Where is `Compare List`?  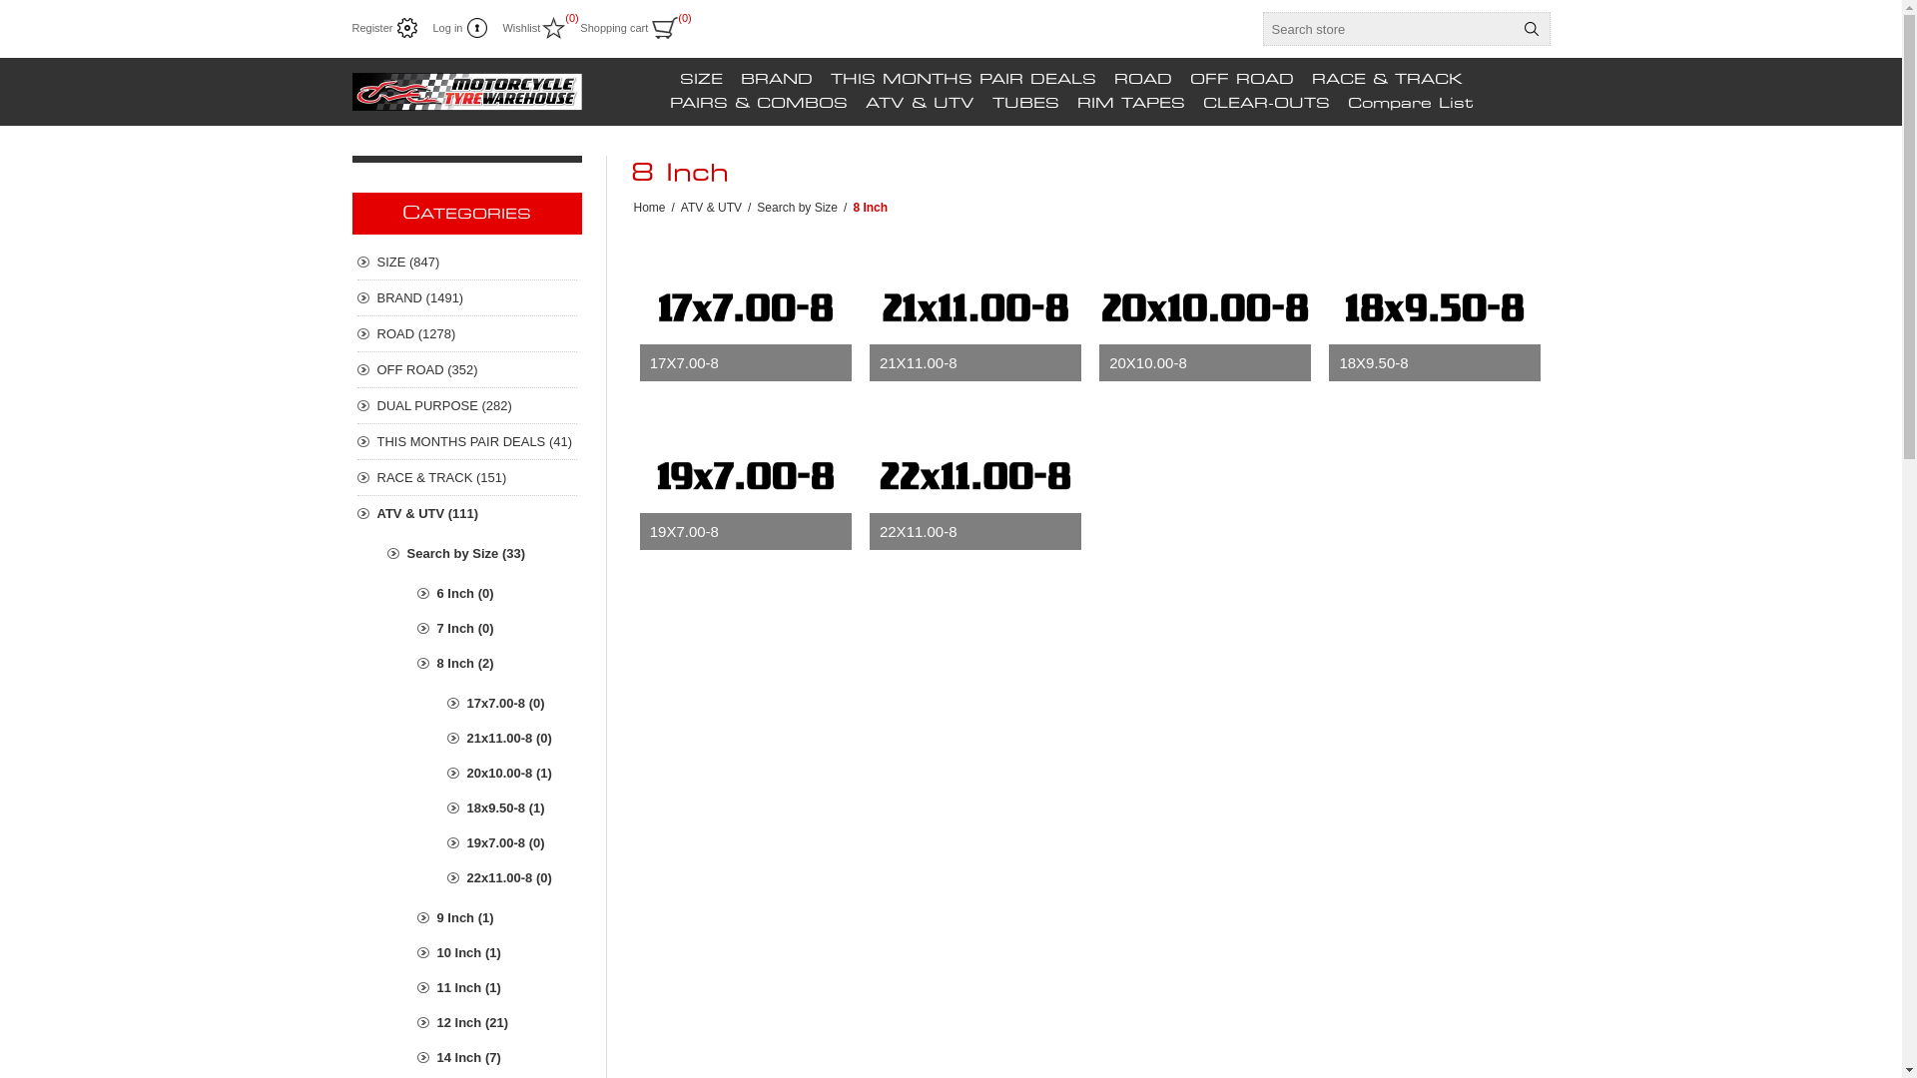
Compare List is located at coordinates (1410, 104).